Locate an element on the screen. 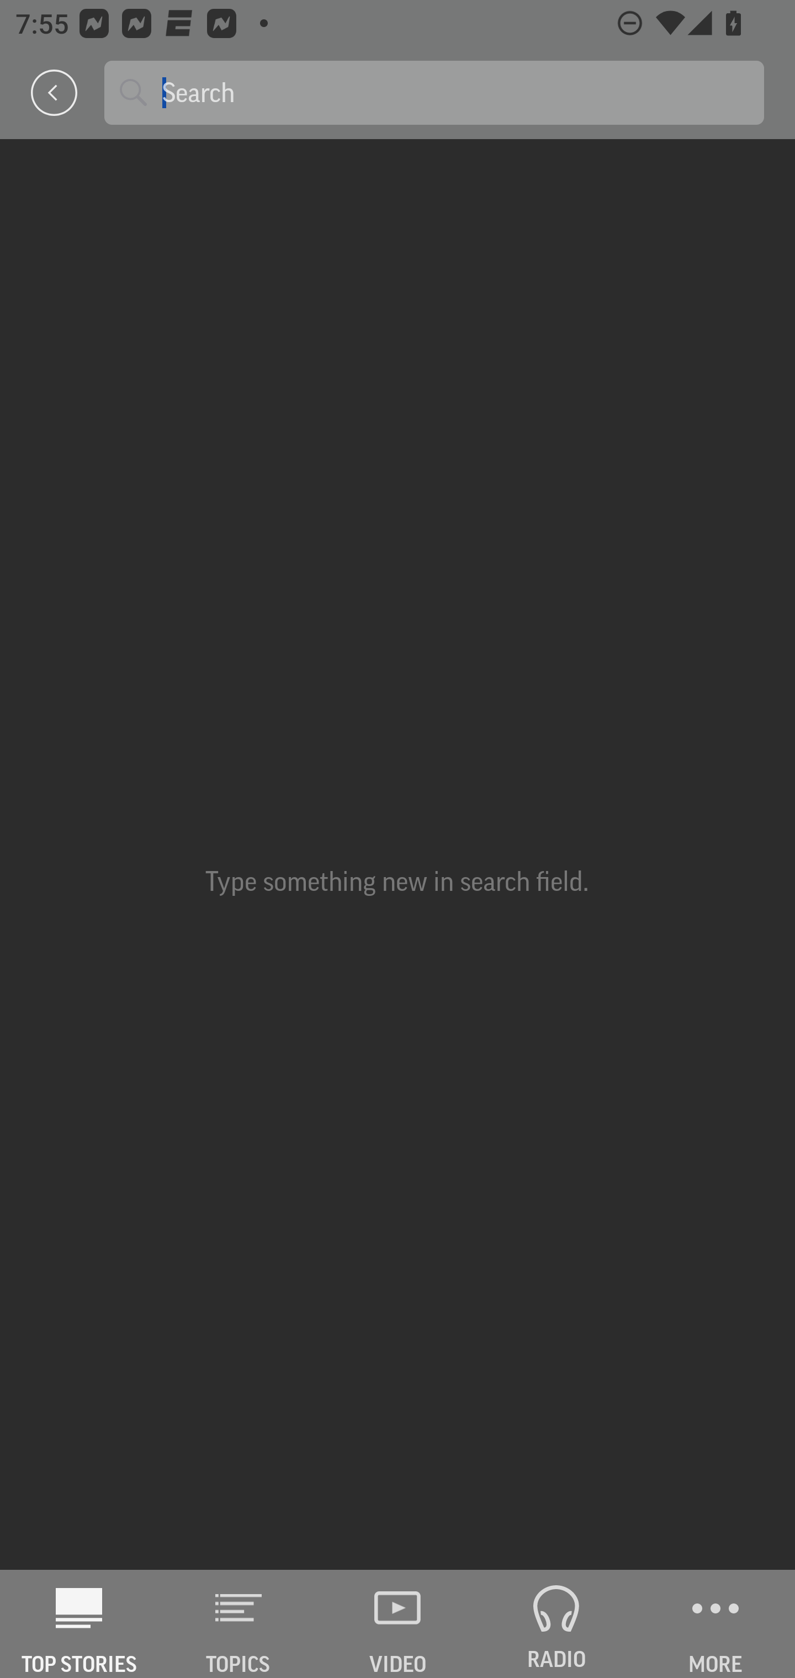 This screenshot has height=1678, width=795. RADIO is located at coordinates (556, 1624).